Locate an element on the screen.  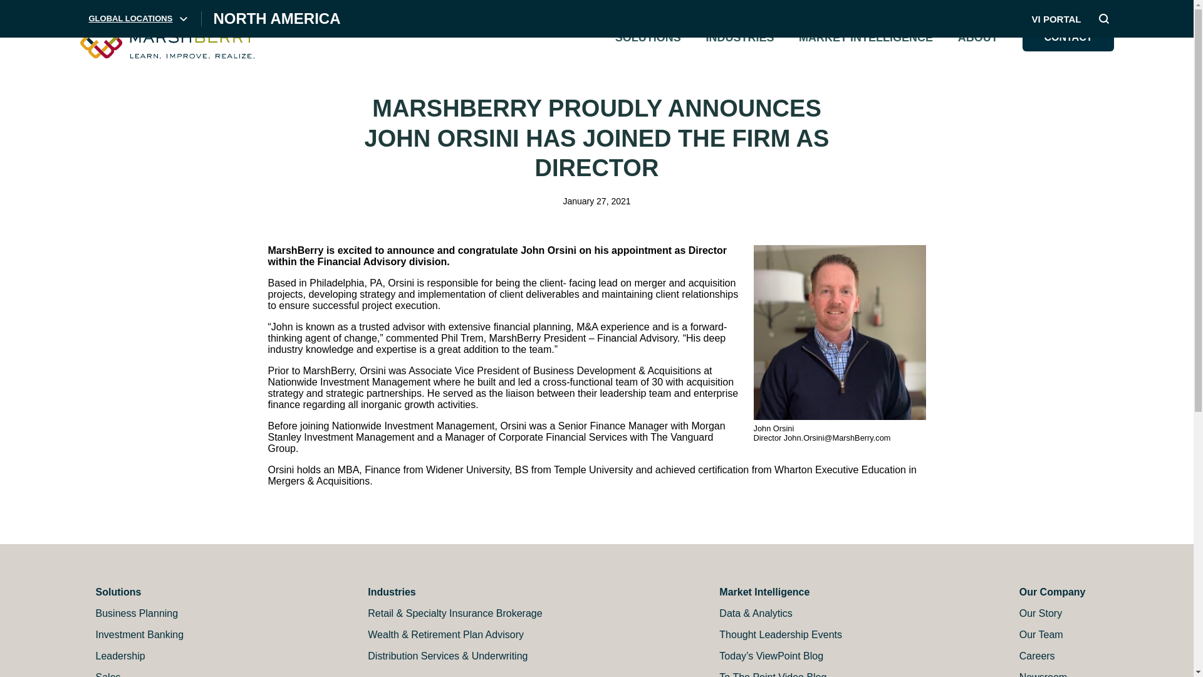
SOLUTIONS is located at coordinates (648, 38).